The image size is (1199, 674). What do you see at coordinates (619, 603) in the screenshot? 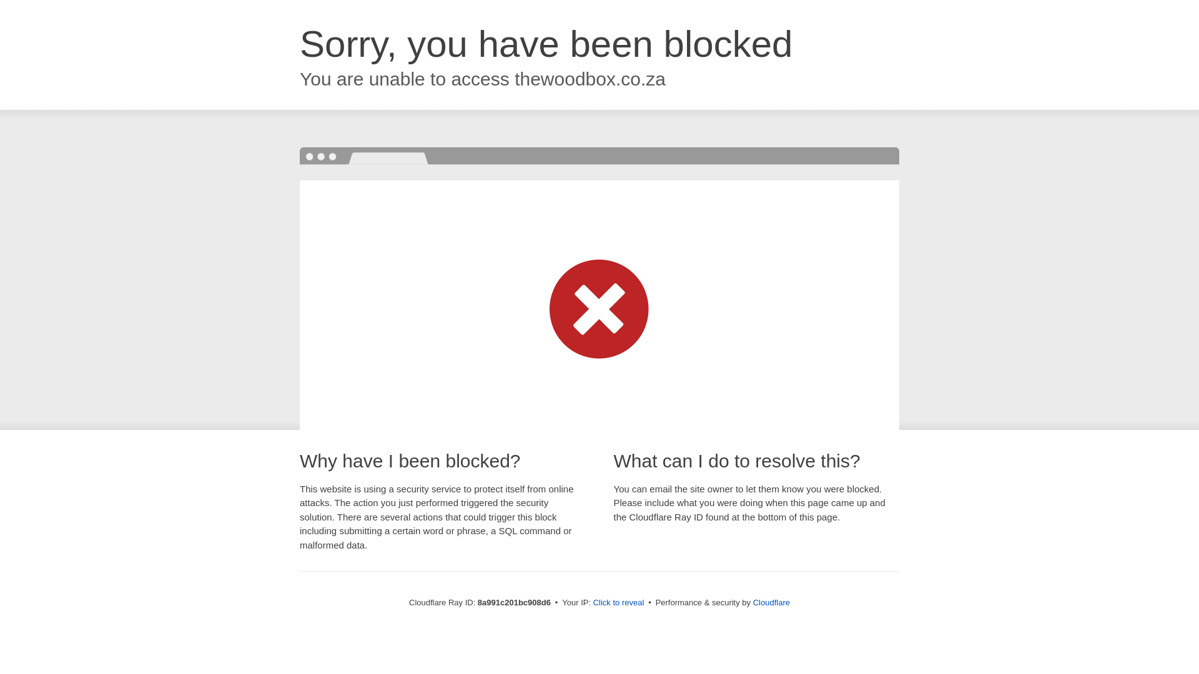
I see `Click to reveal` at bounding box center [619, 603].